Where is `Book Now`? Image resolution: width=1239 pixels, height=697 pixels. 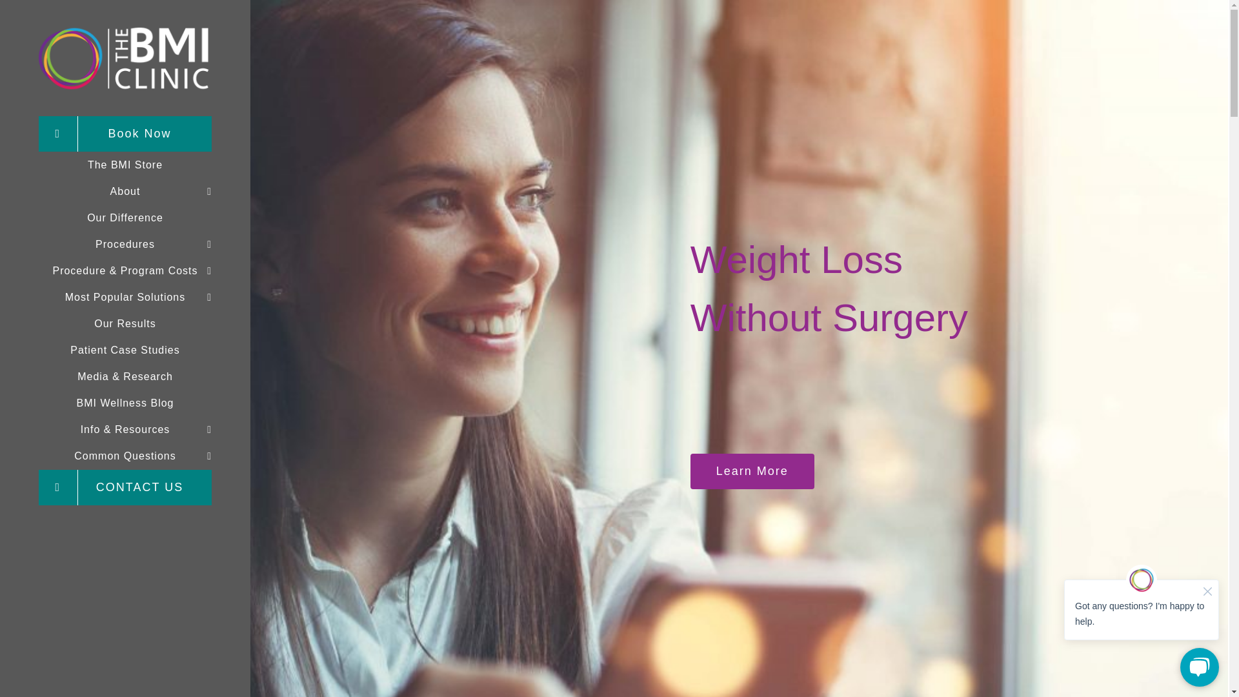
Book Now is located at coordinates (125, 134).